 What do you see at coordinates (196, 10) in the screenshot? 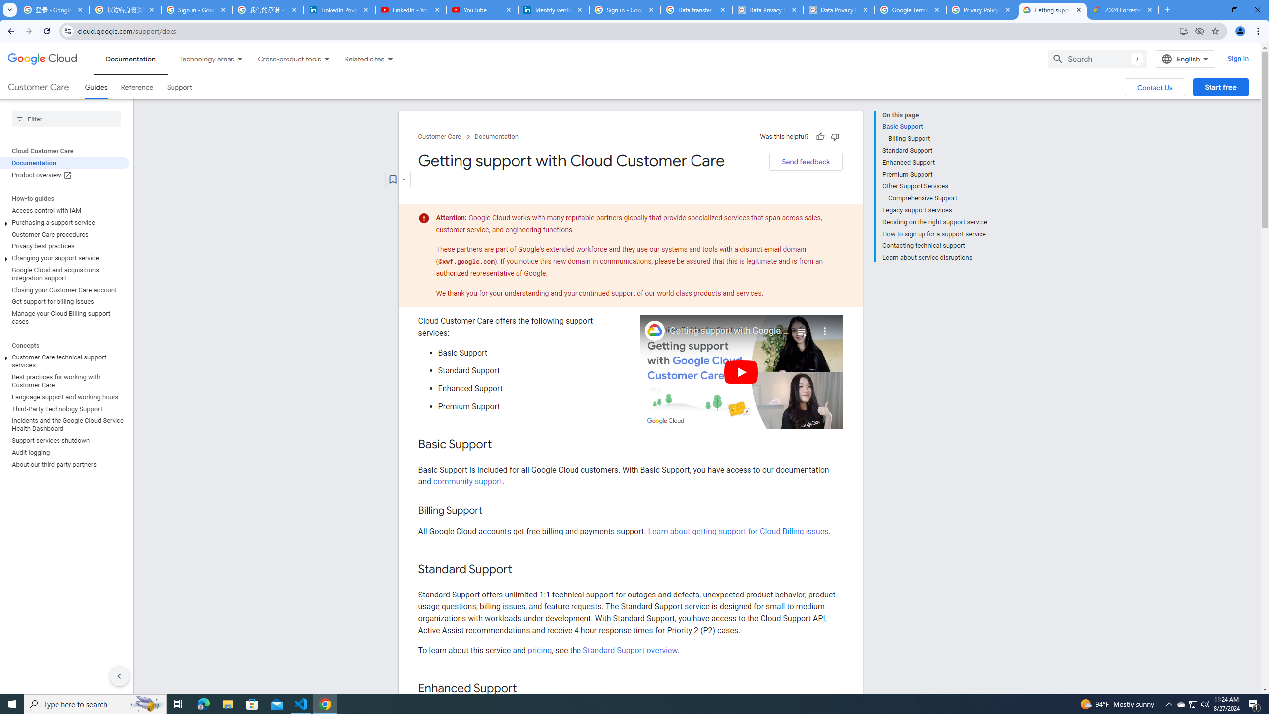
I see `Sign in - Google Accounts` at bounding box center [196, 10].